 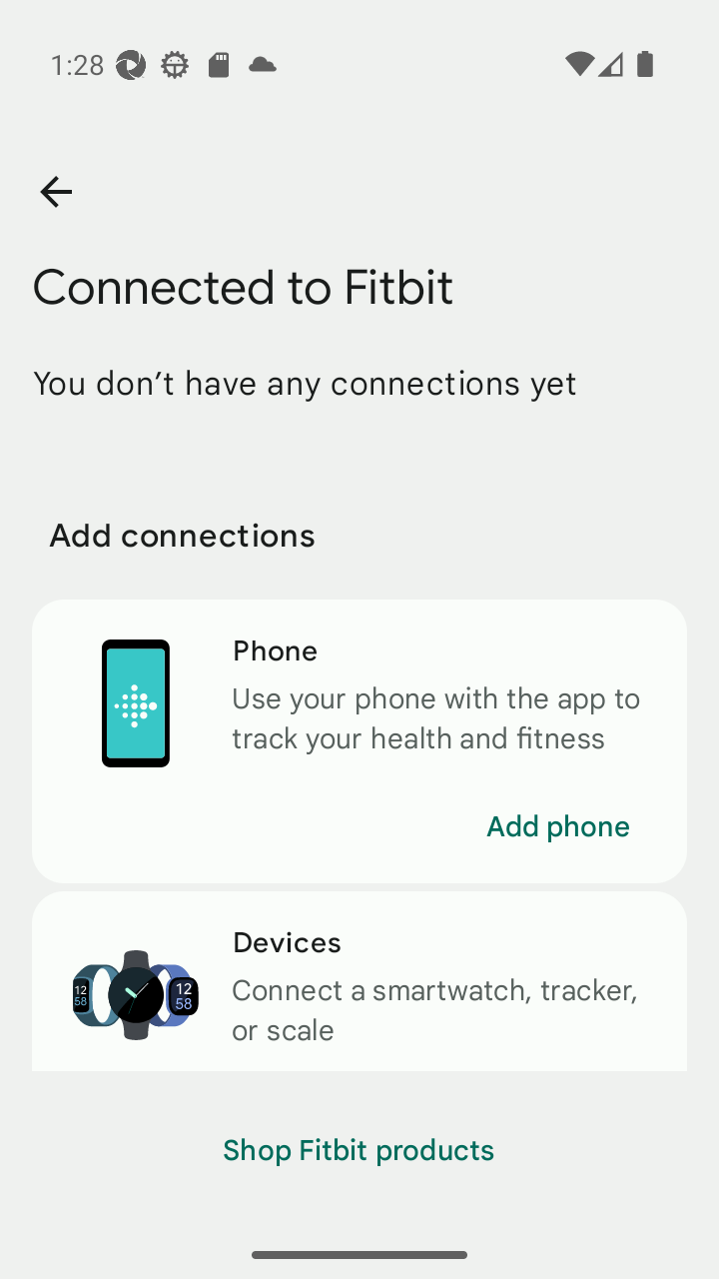 What do you see at coordinates (359, 1151) in the screenshot?
I see `Shop Fitbit products` at bounding box center [359, 1151].